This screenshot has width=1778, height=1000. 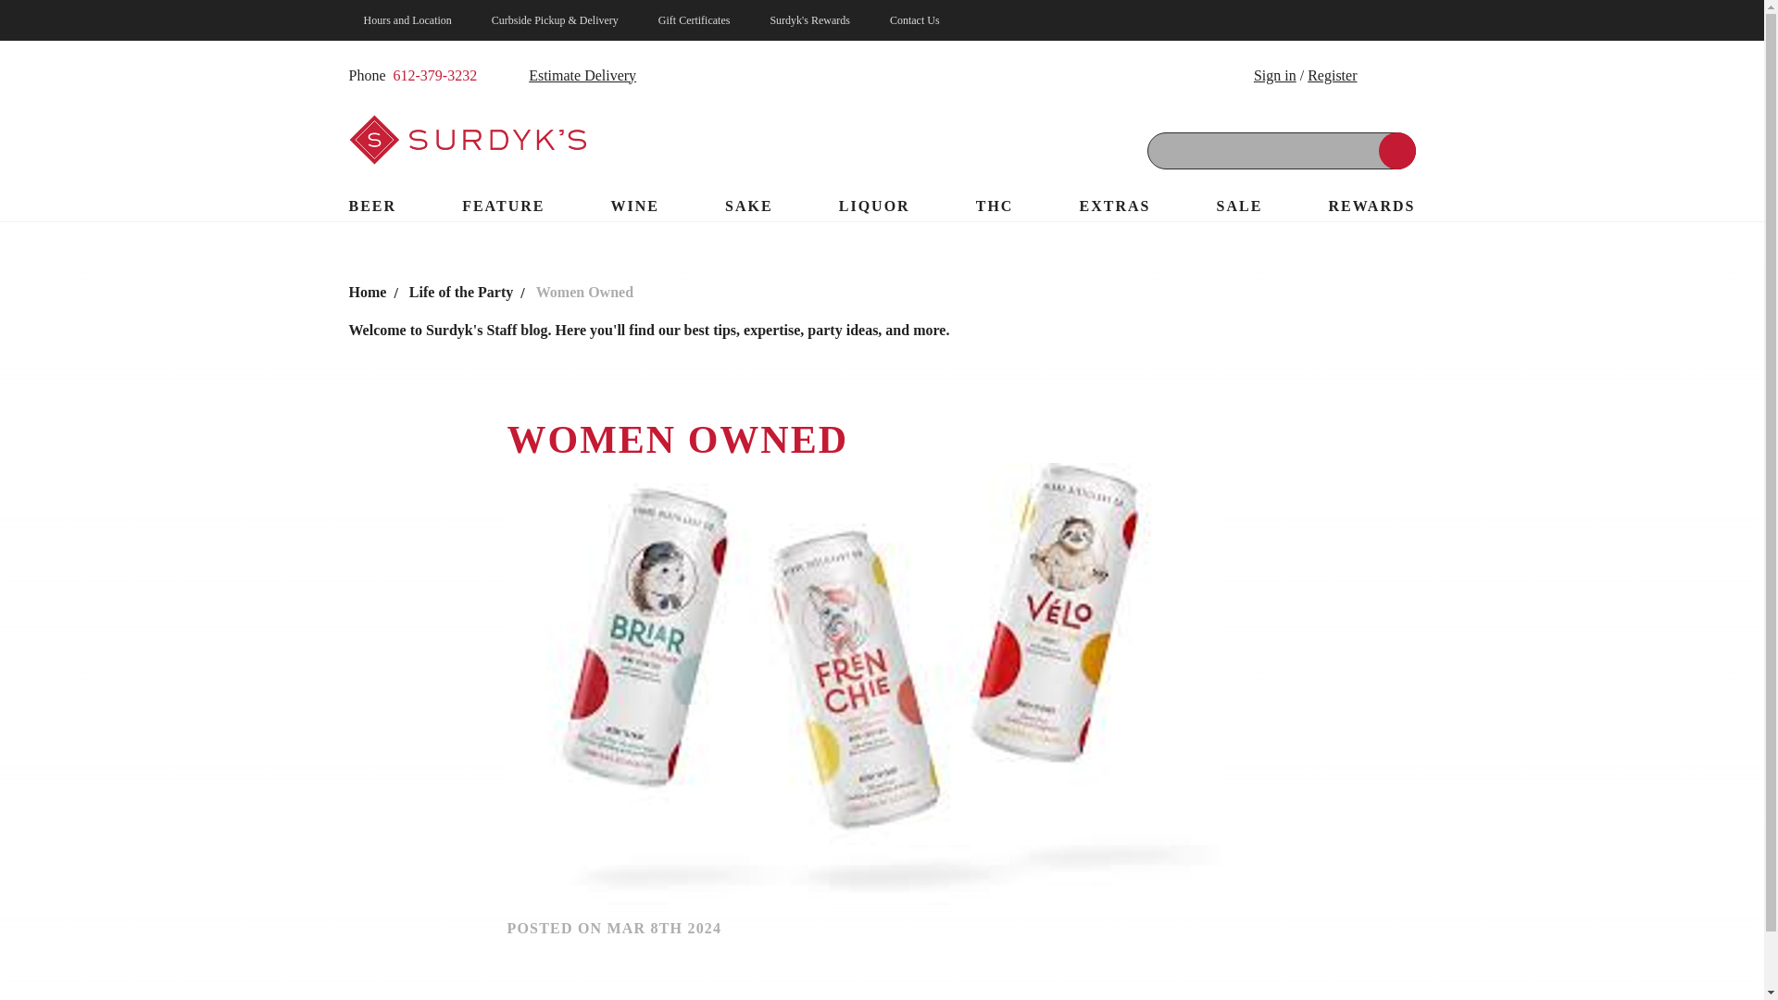 I want to click on 612-379-3232, so click(x=434, y=76).